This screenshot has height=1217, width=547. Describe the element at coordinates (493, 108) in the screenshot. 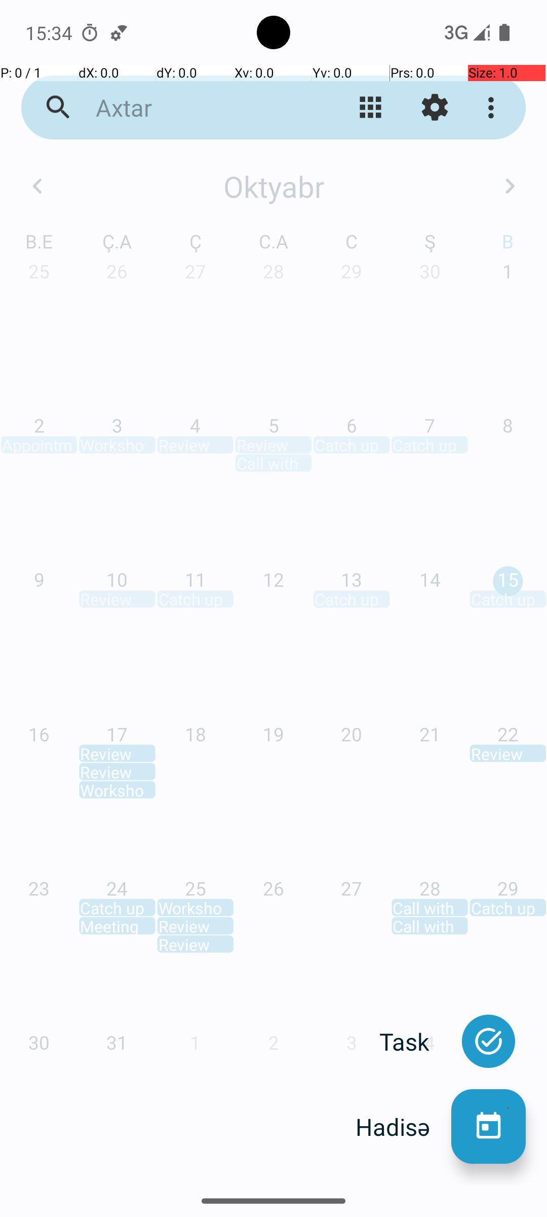

I see `Digər seçimlər` at that location.